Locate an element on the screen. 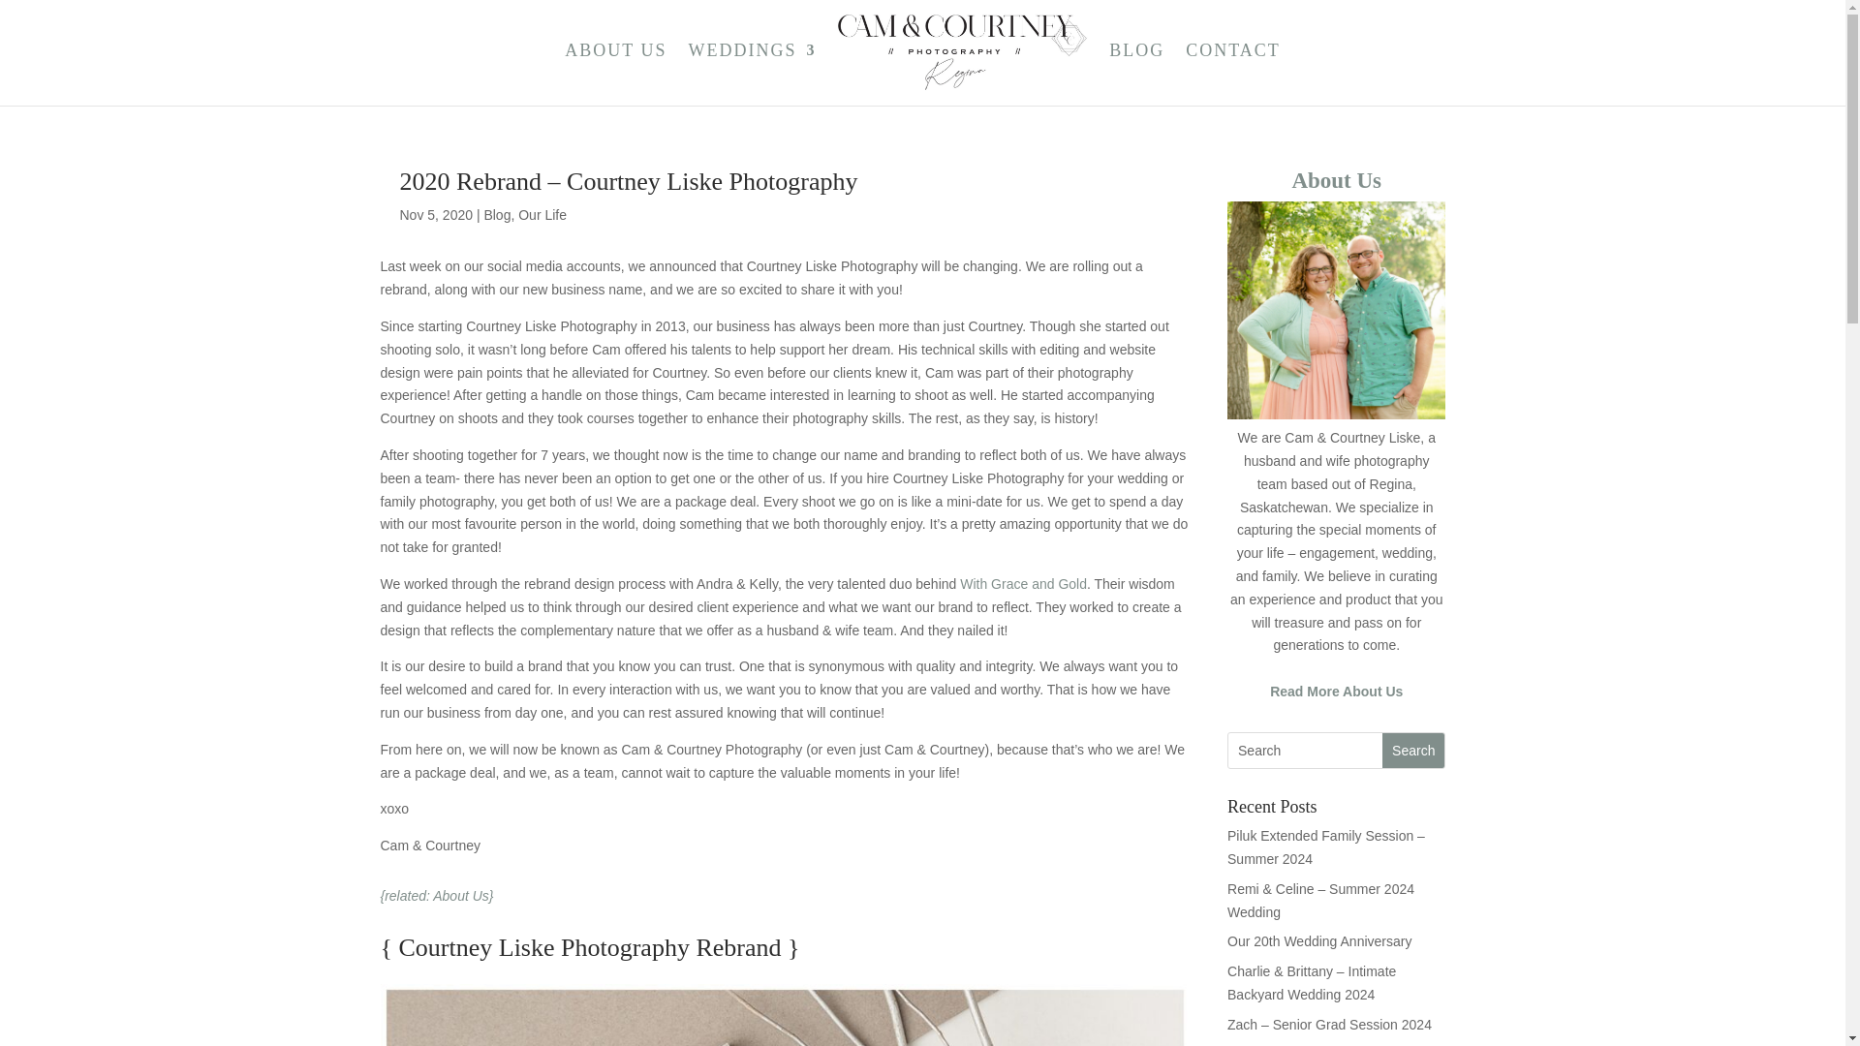 The width and height of the screenshot is (1860, 1046). WEDDINGS is located at coordinates (752, 70).